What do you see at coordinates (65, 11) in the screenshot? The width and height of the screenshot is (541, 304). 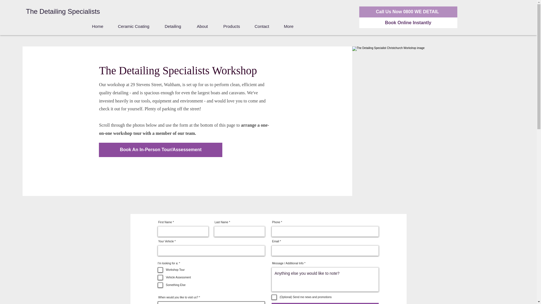 I see `The Detailing Specialists` at bounding box center [65, 11].